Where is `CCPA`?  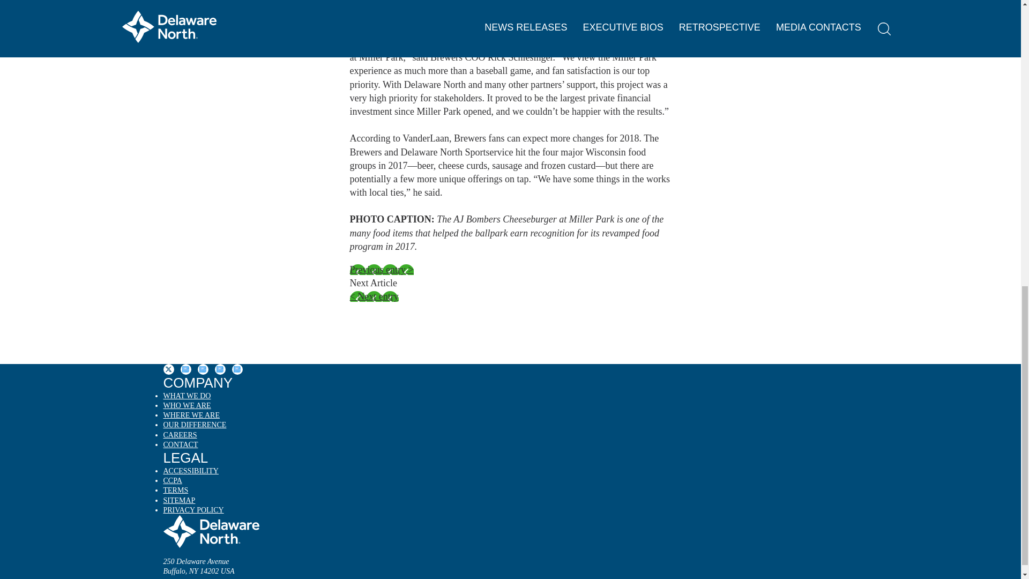
CCPA is located at coordinates (172, 481).